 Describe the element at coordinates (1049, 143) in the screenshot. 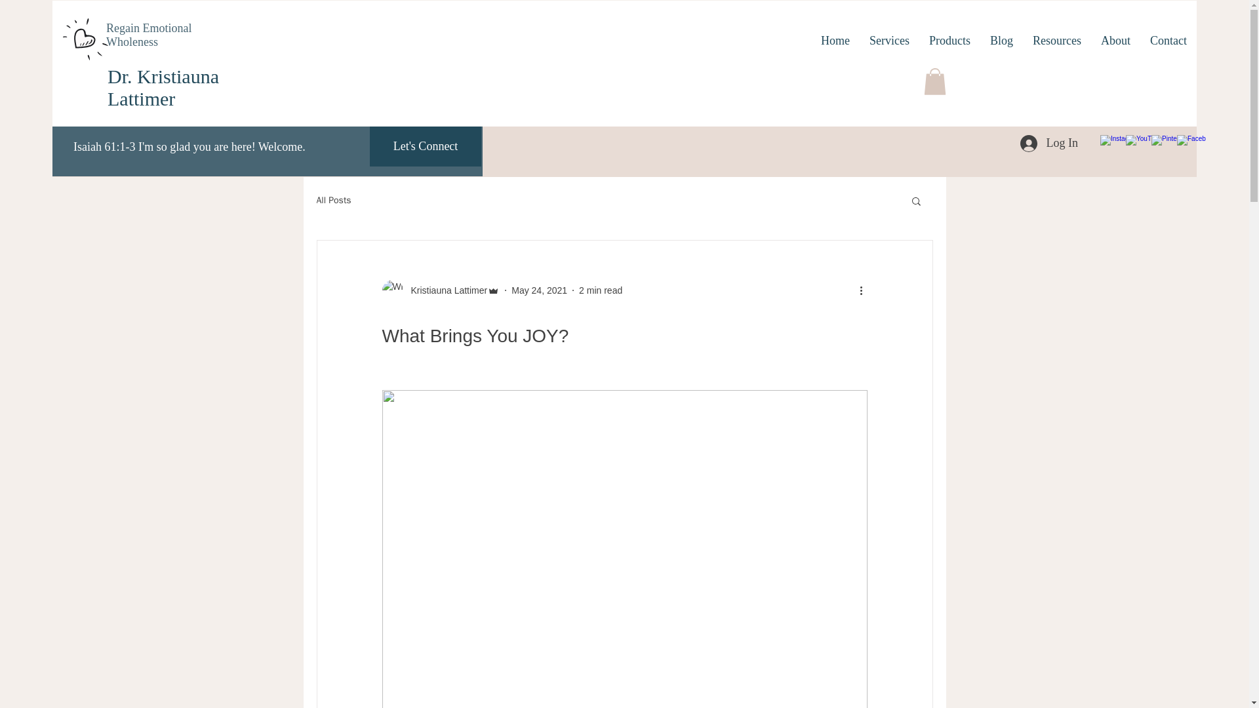

I see `Log In` at that location.